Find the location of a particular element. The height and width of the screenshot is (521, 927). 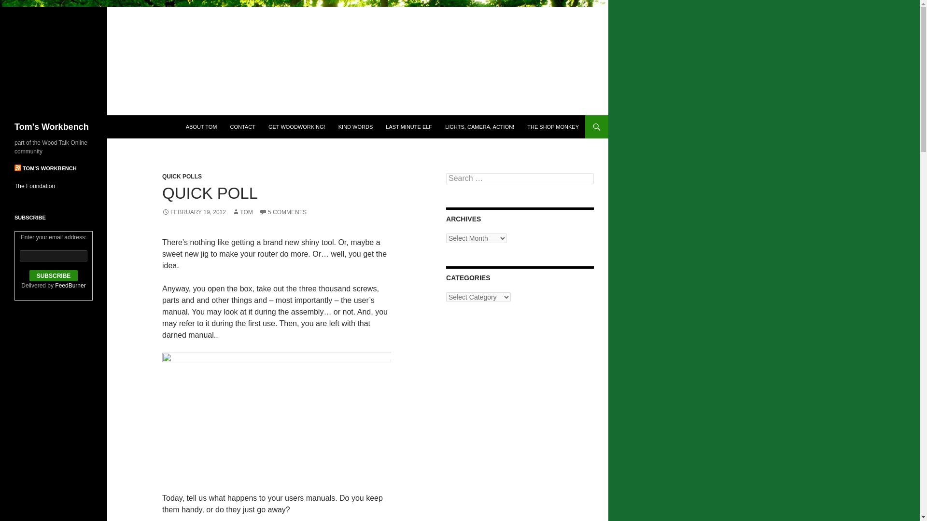

THE SHOP MONKEY is located at coordinates (553, 126).